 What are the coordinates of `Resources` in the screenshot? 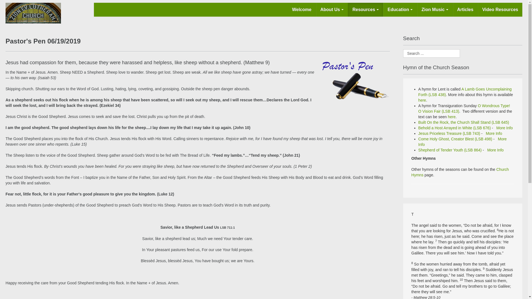 It's located at (365, 9).